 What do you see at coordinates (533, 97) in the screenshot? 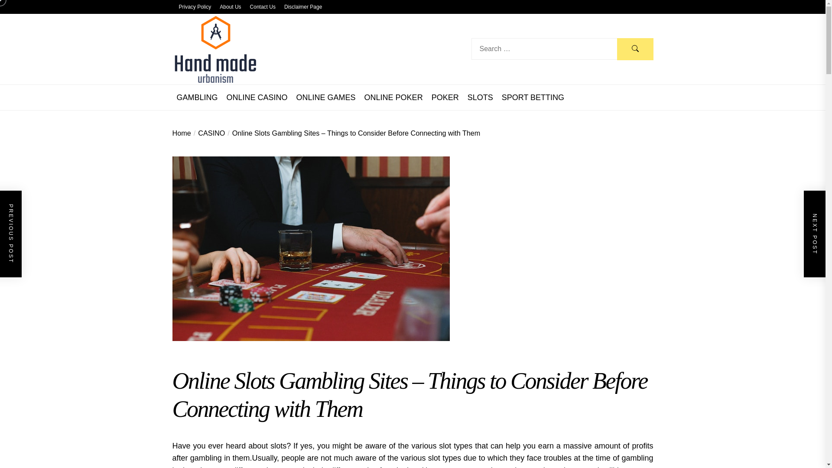
I see `SPORT BETTING` at bounding box center [533, 97].